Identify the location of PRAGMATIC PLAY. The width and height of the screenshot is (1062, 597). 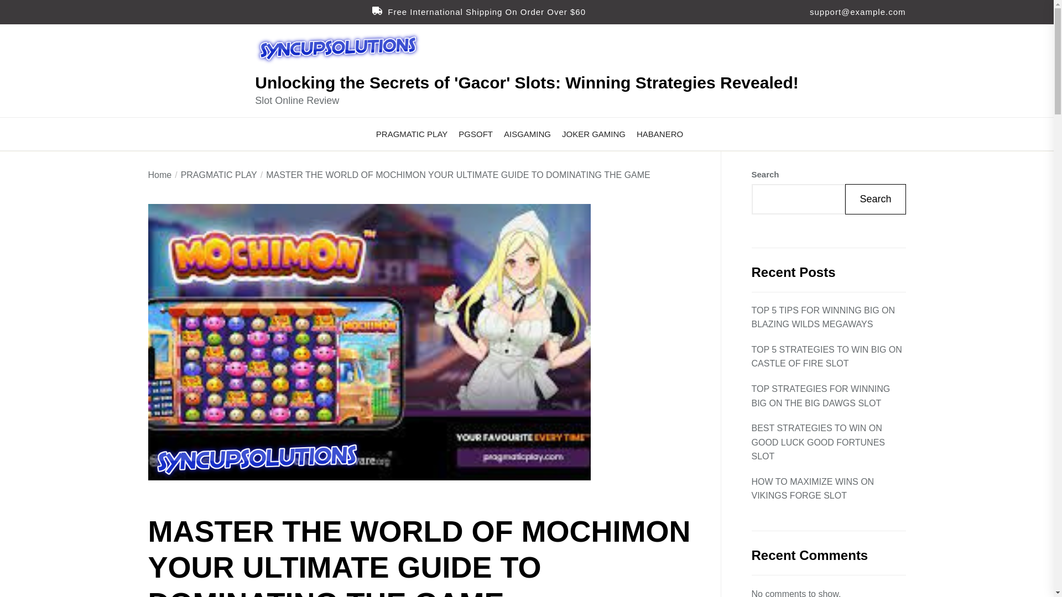
(412, 134).